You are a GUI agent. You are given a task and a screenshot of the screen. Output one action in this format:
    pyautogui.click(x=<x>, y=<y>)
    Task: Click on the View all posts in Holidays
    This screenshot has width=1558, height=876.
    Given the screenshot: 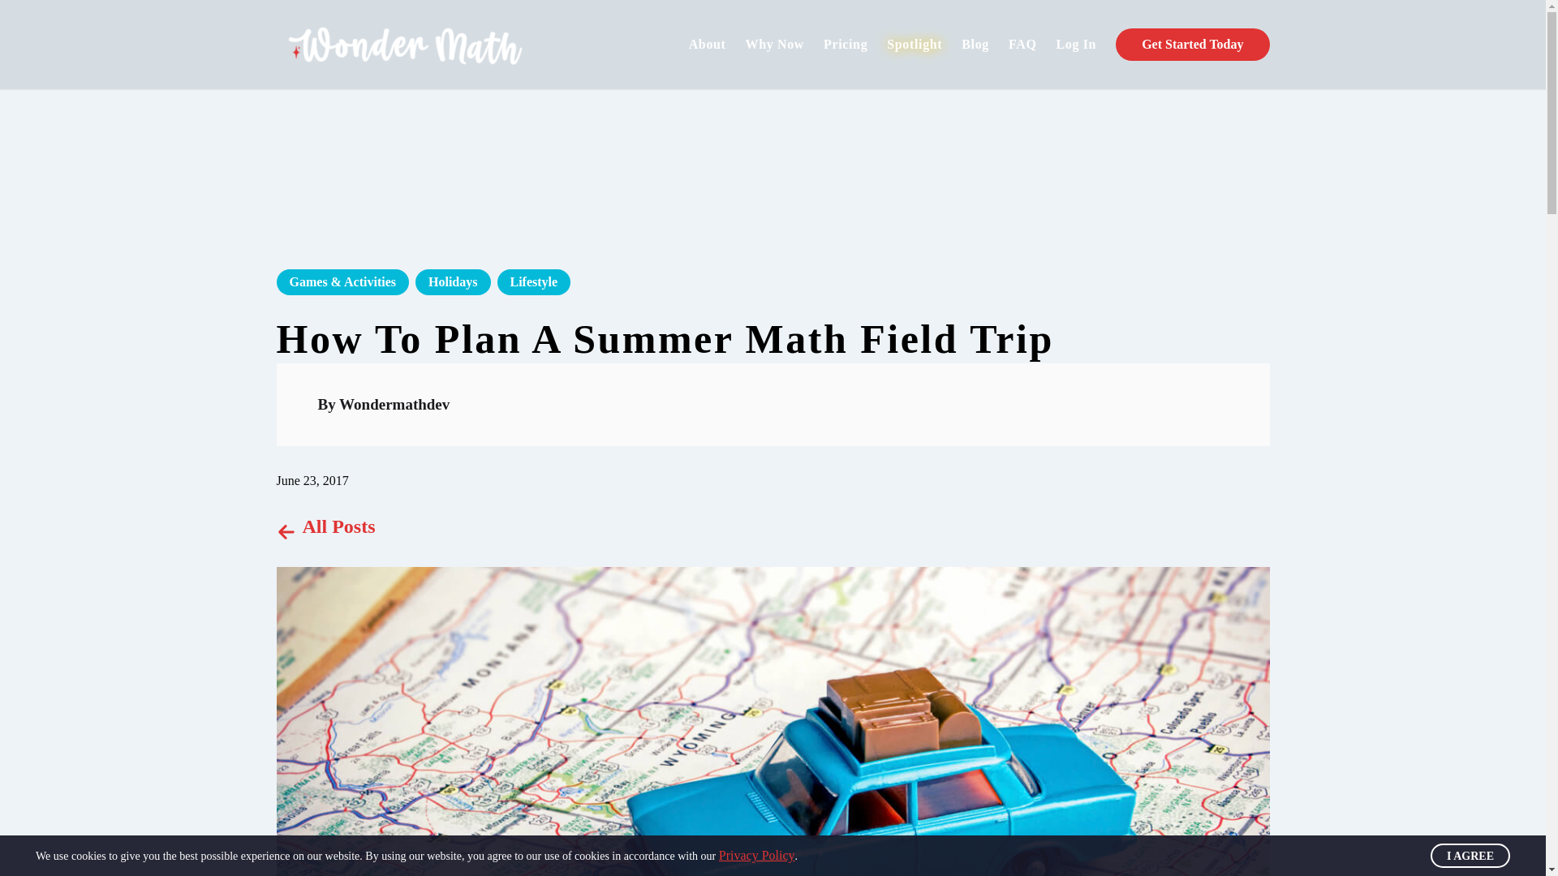 What is the action you would take?
    pyautogui.click(x=453, y=281)
    